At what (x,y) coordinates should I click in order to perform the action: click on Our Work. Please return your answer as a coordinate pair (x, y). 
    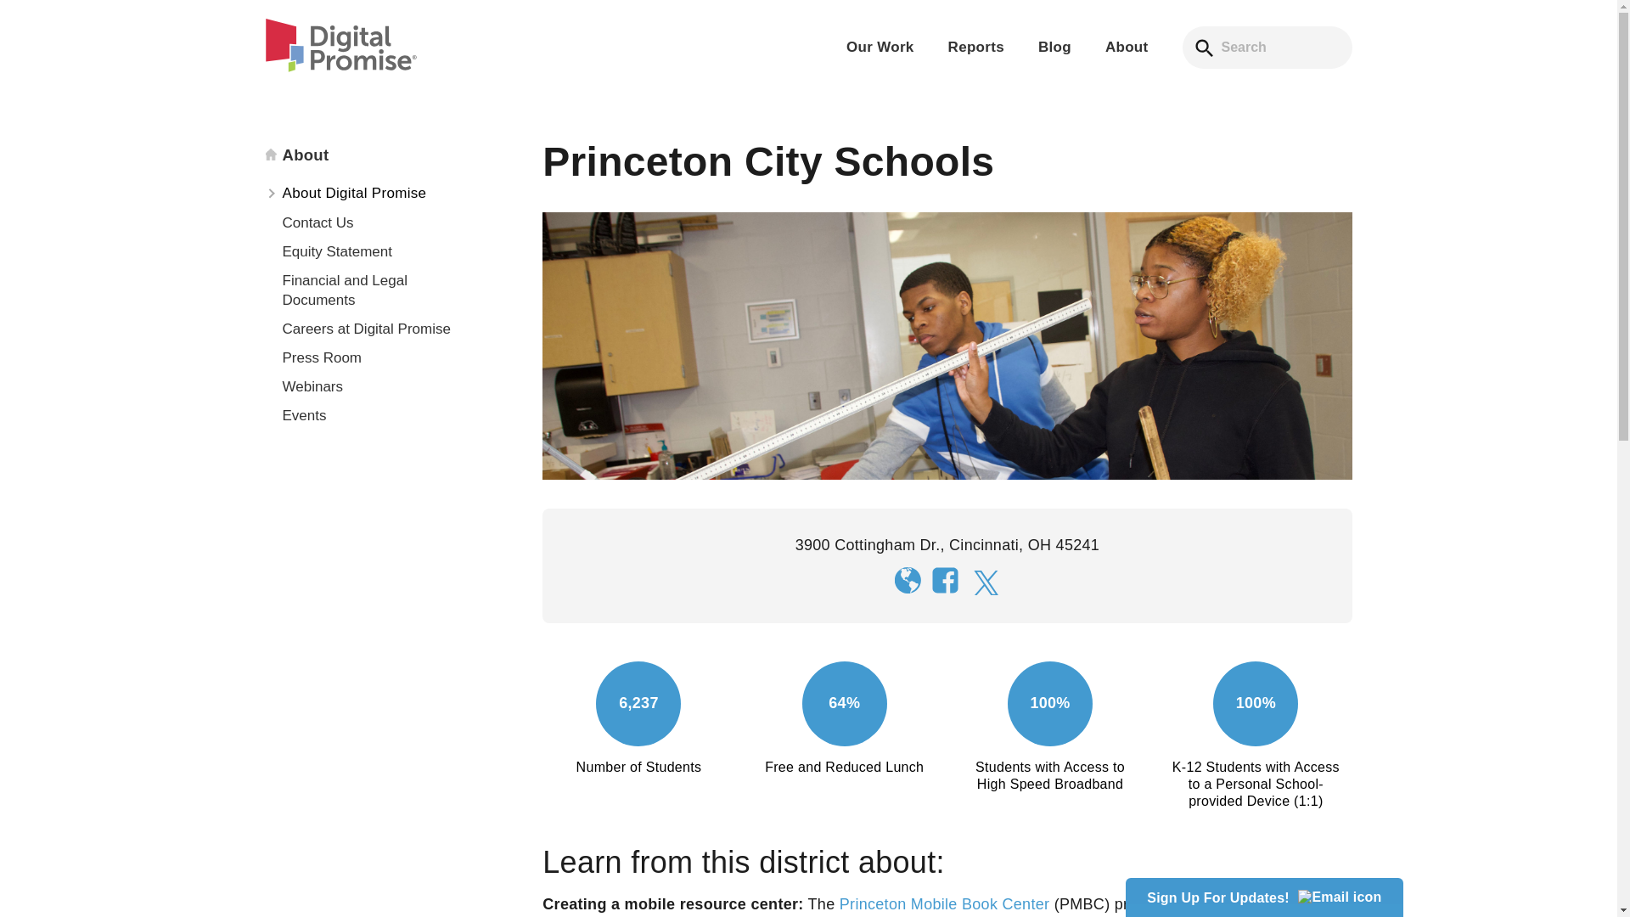
    Looking at the image, I should click on (880, 47).